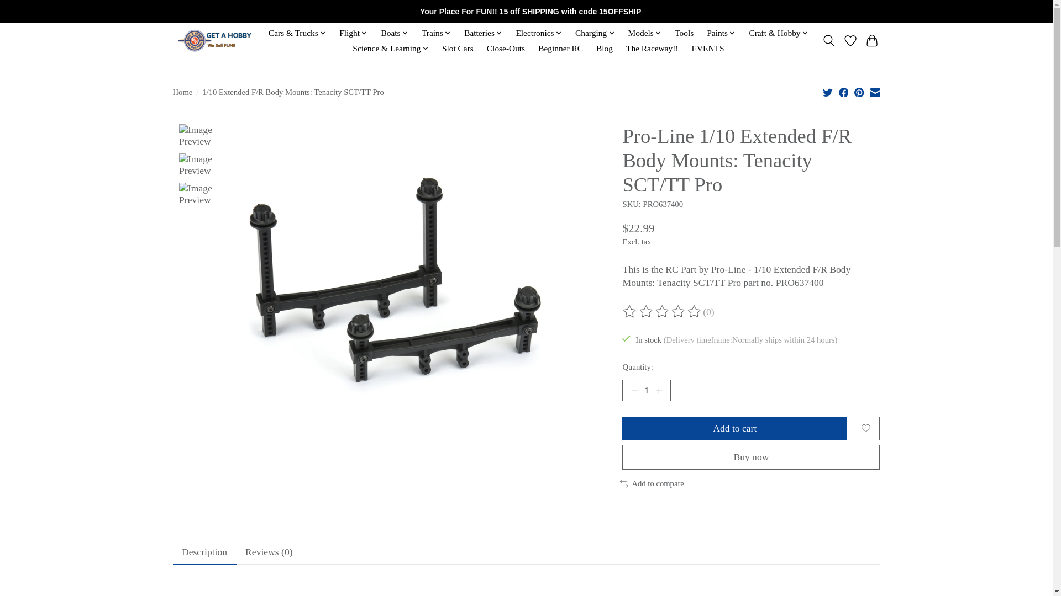 This screenshot has width=1061, height=596. Describe the element at coordinates (859, 92) in the screenshot. I see `Share on Pinterest` at that location.